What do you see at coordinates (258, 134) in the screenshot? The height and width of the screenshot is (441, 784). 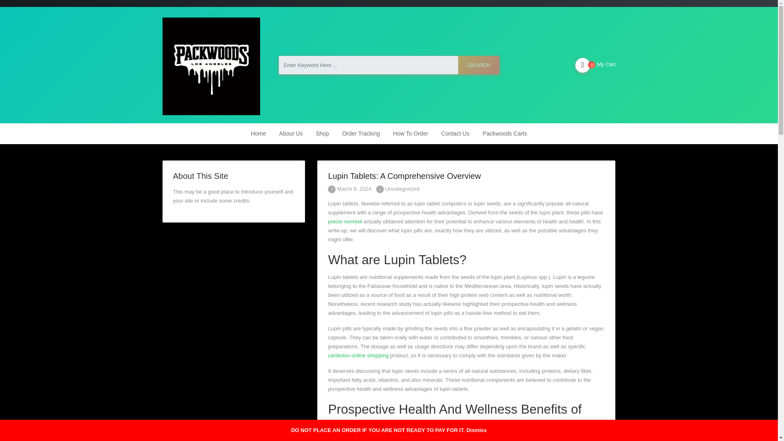 I see `Home` at bounding box center [258, 134].